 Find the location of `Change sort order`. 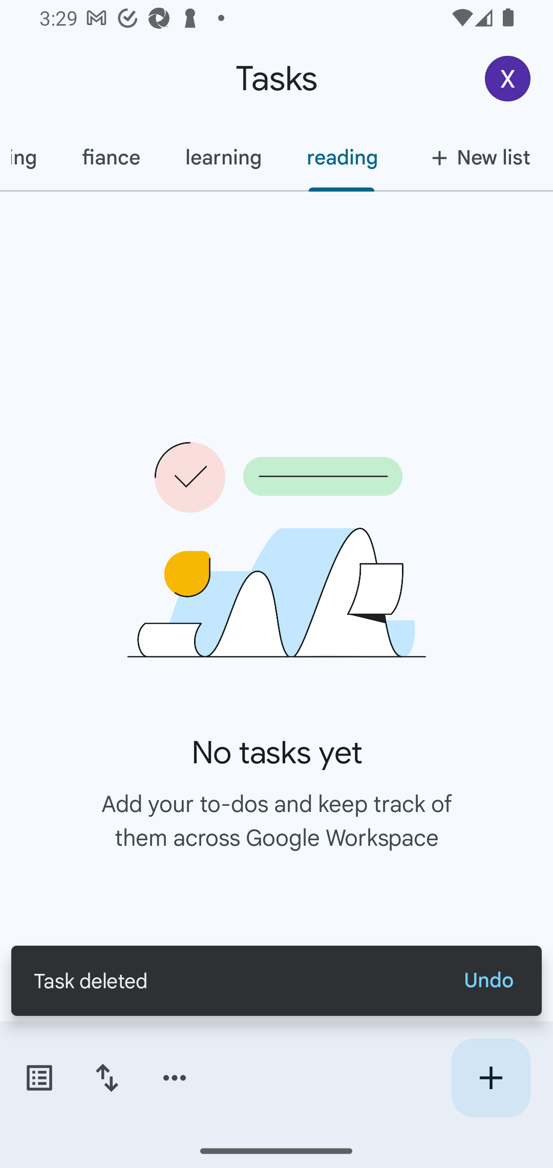

Change sort order is located at coordinates (107, 1078).